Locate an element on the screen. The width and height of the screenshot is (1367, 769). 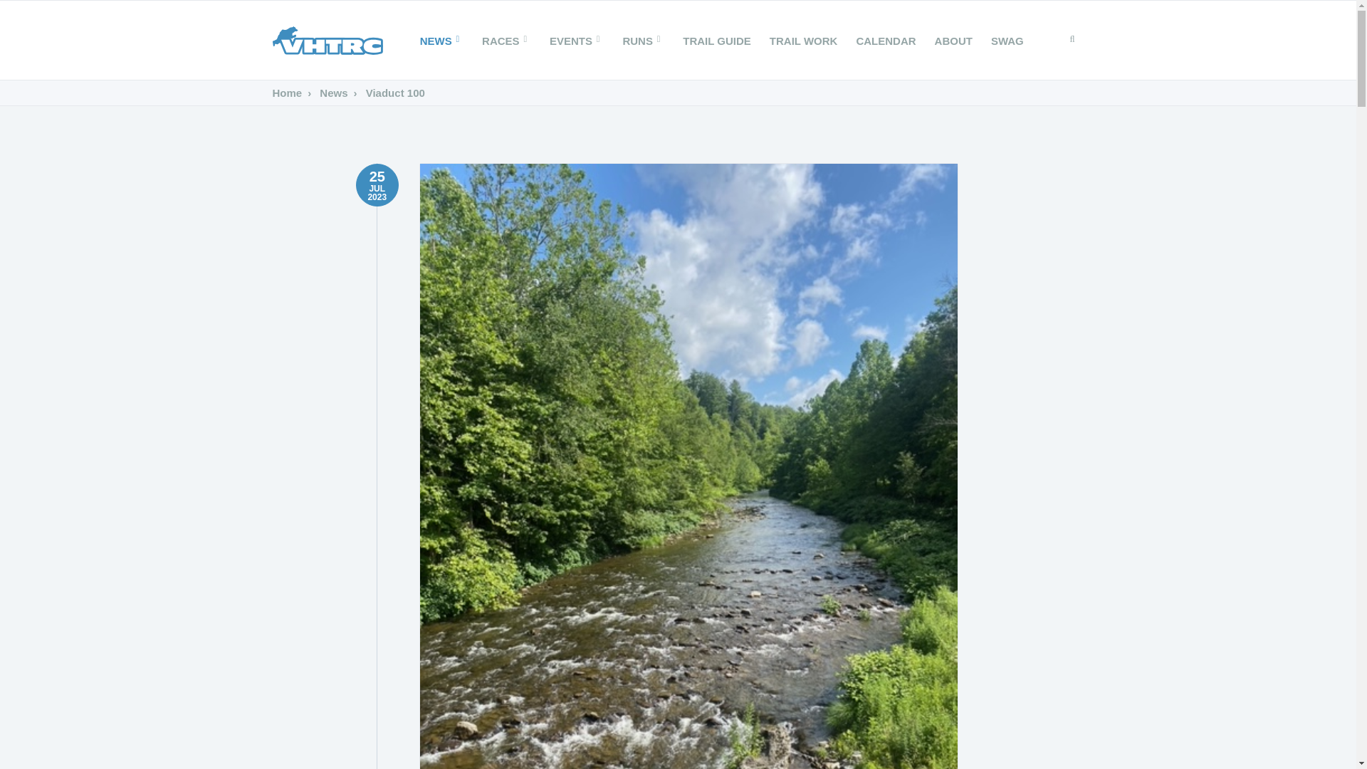
NEWS is located at coordinates (441, 41).